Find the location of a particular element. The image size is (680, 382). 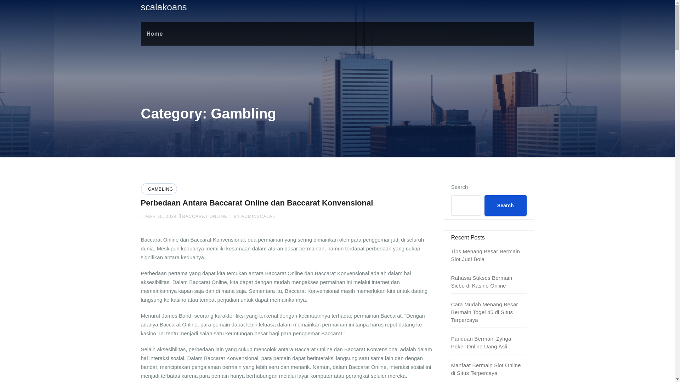

scalakoans is located at coordinates (164, 7).